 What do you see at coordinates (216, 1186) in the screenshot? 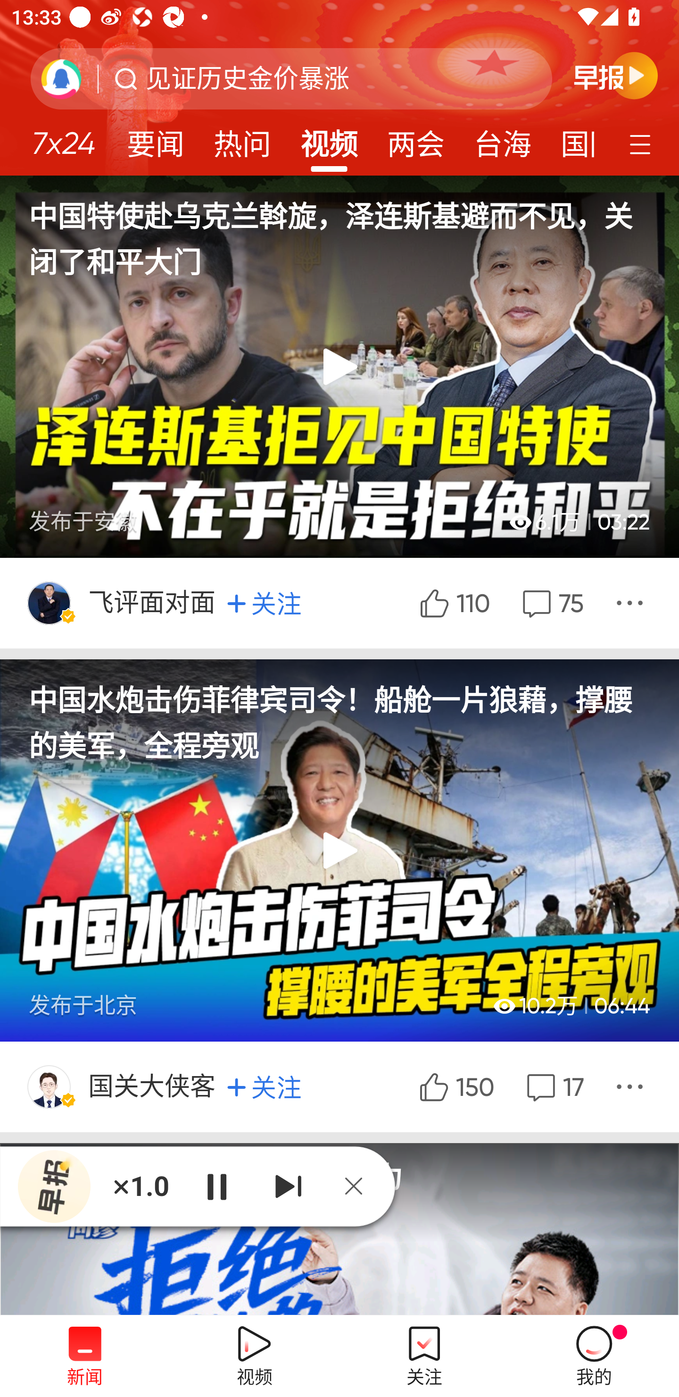
I see ` 播放` at bounding box center [216, 1186].